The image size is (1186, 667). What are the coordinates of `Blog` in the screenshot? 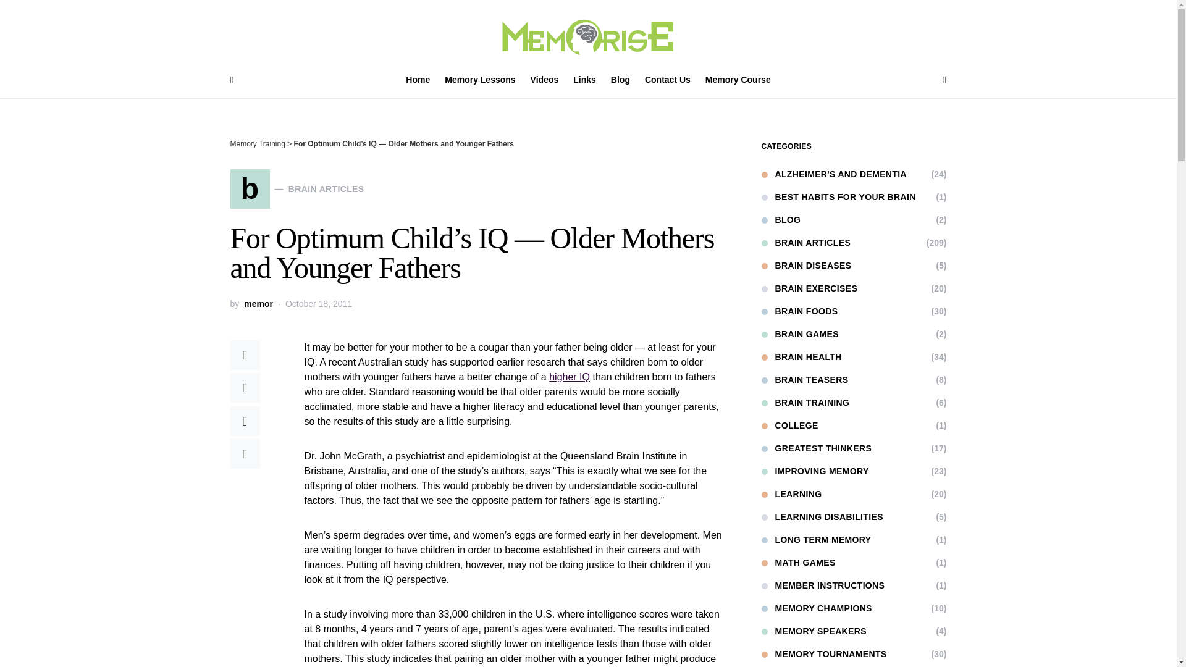 It's located at (620, 80).